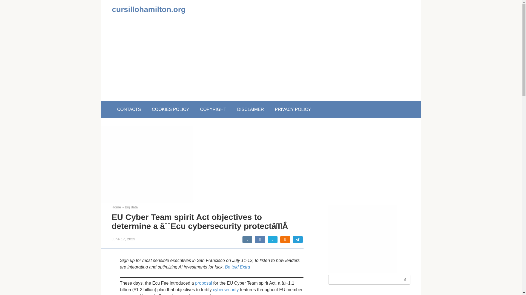 Image resolution: width=526 pixels, height=295 pixels. Describe the element at coordinates (170, 109) in the screenshot. I see `COOKIES POLICY` at that location.